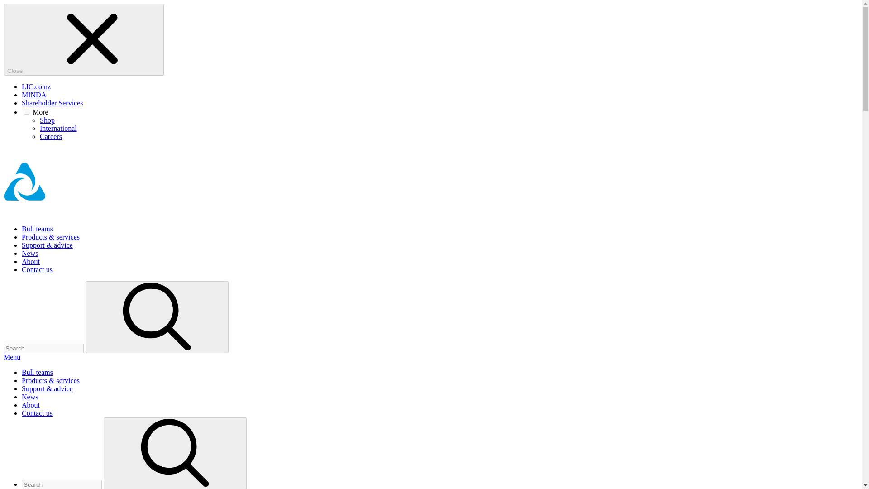 Image resolution: width=869 pixels, height=489 pixels. I want to click on International, so click(58, 128).